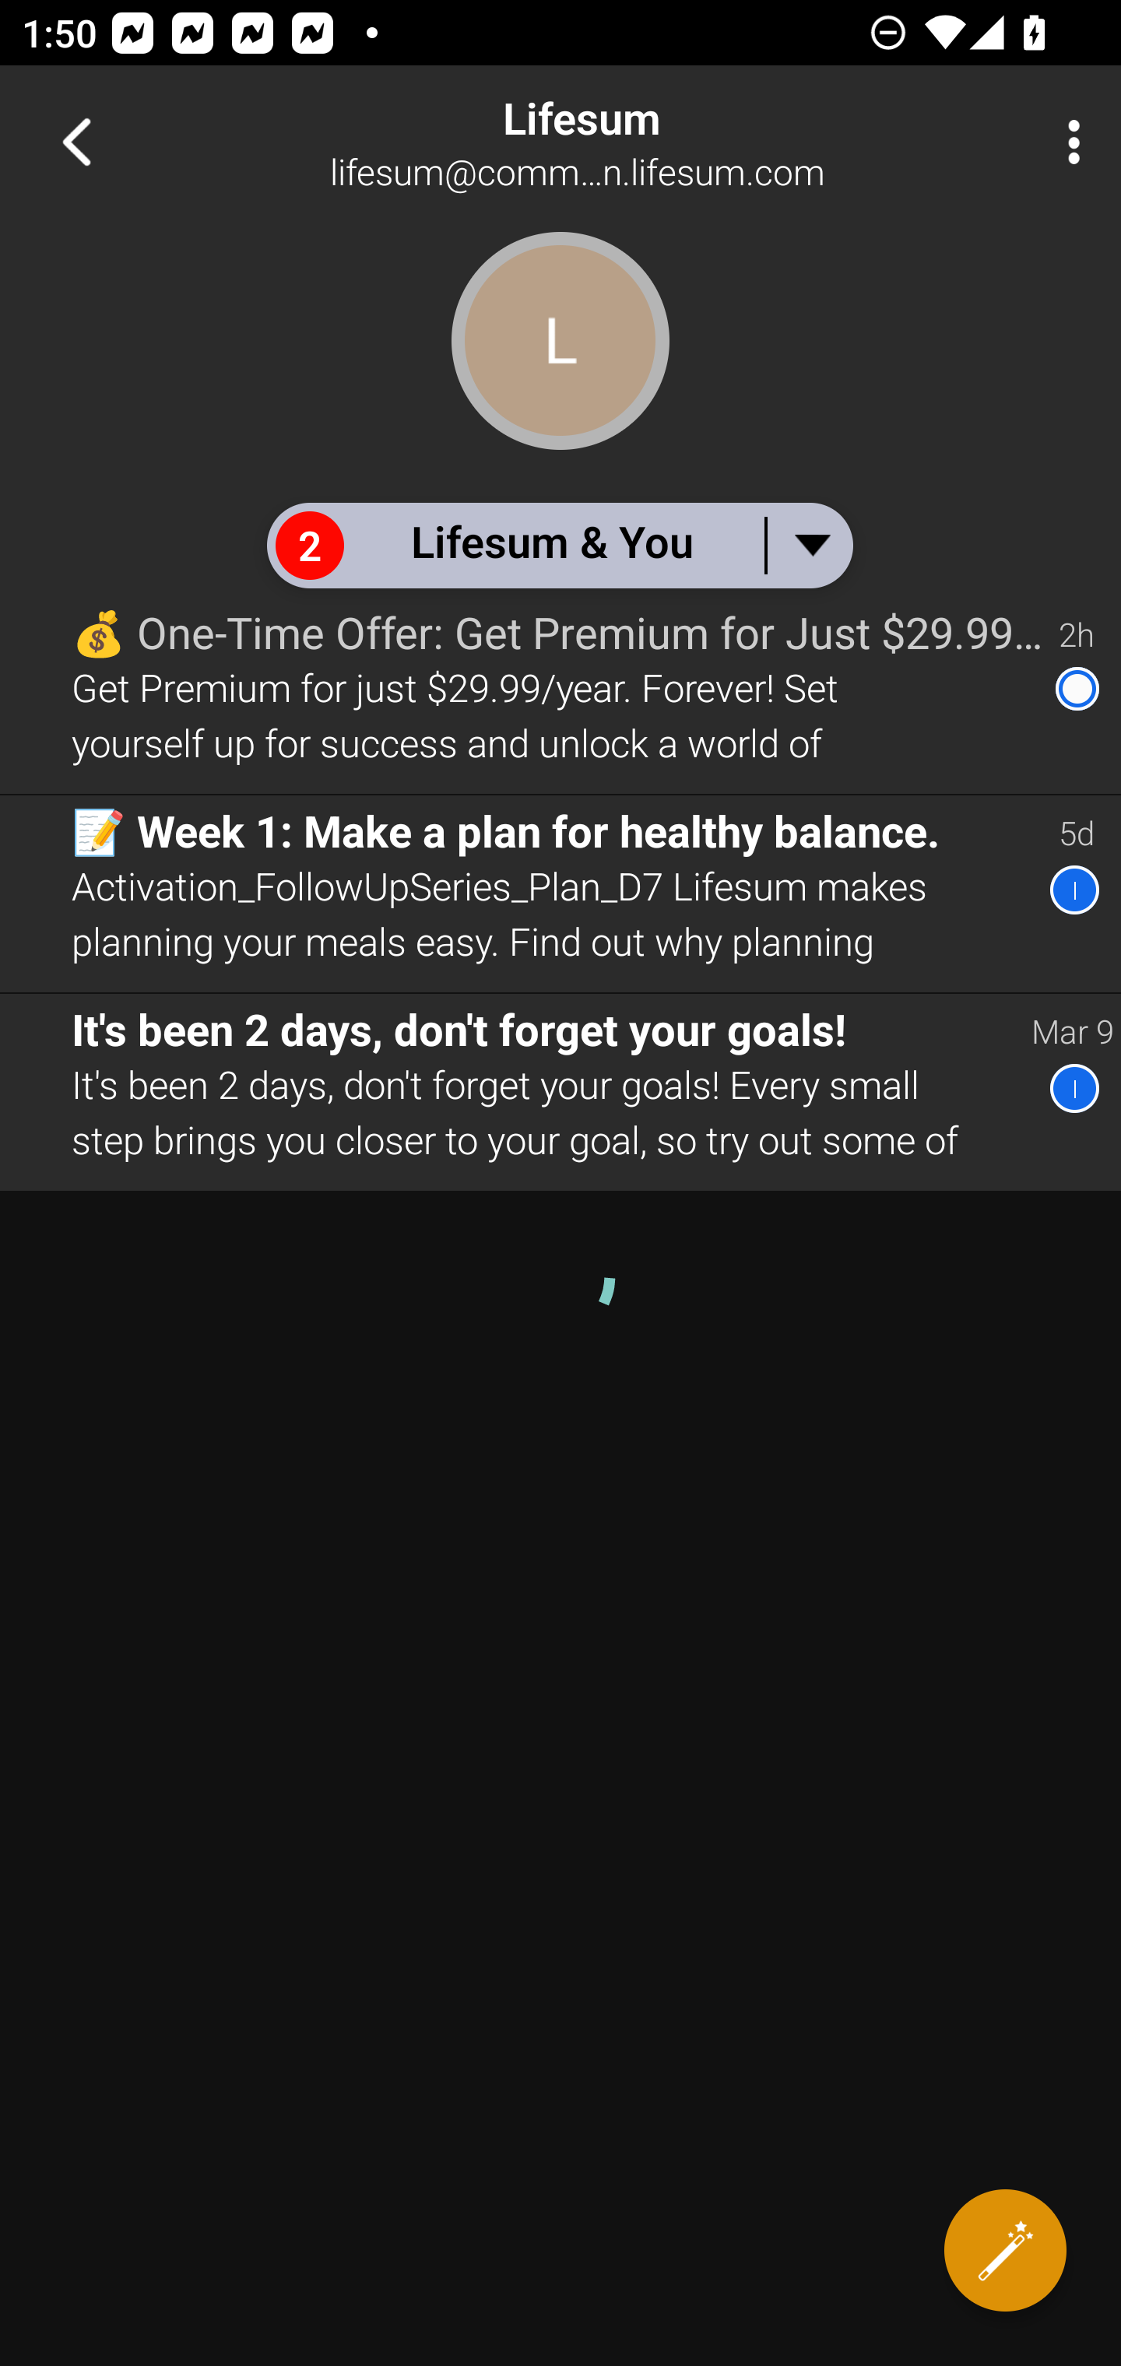  What do you see at coordinates (76, 142) in the screenshot?
I see `Navigate up` at bounding box center [76, 142].